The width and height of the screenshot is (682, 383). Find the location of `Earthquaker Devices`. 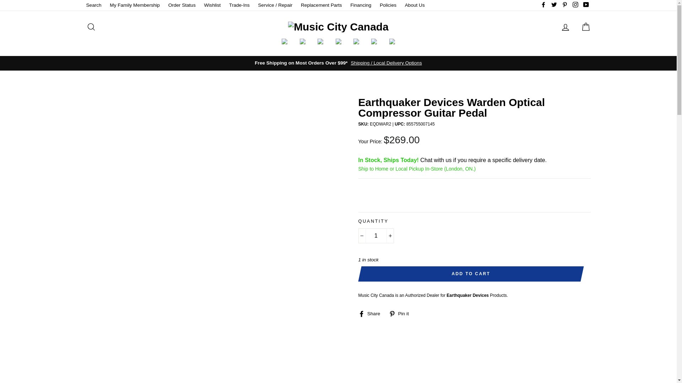

Earthquaker Devices is located at coordinates (467, 295).